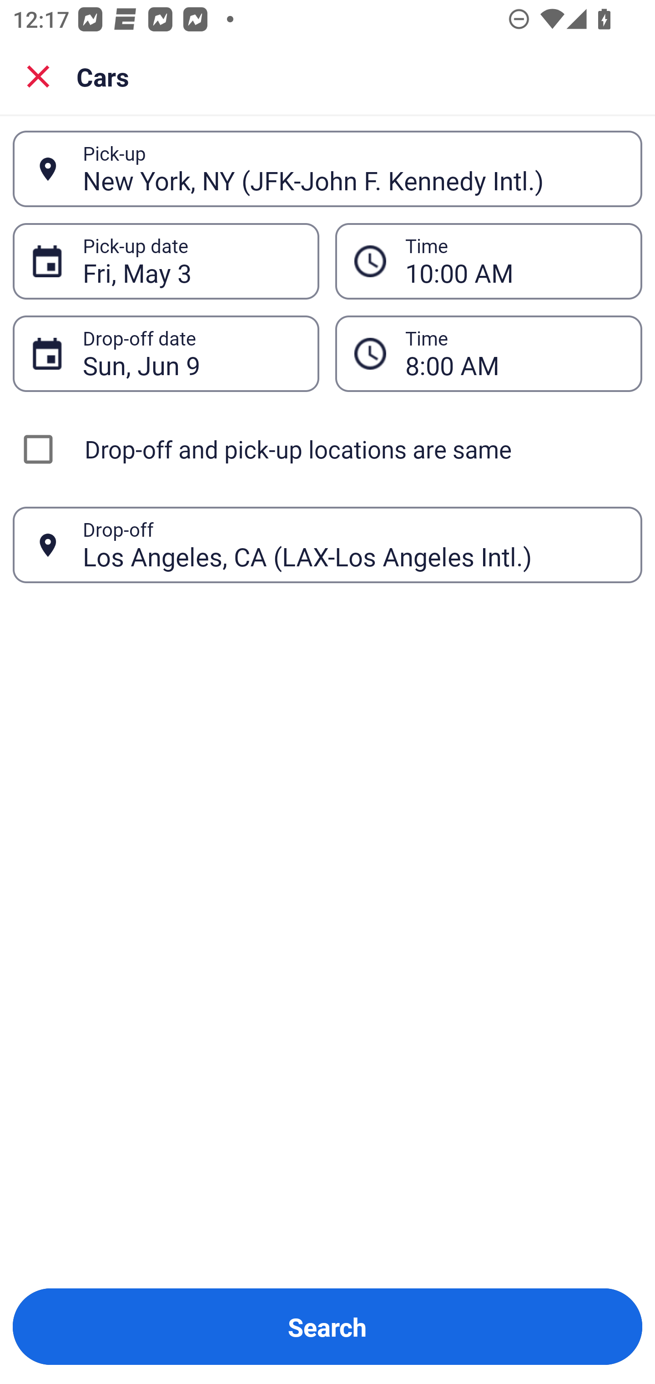  What do you see at coordinates (191, 353) in the screenshot?
I see `Sun, Jun 9` at bounding box center [191, 353].